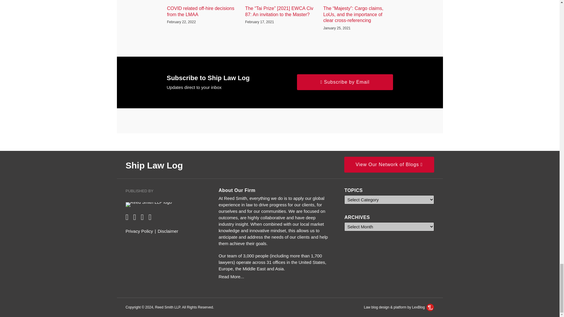 This screenshot has width=564, height=317. I want to click on COVID related off-hire decisions from the LMAA, so click(202, 12).